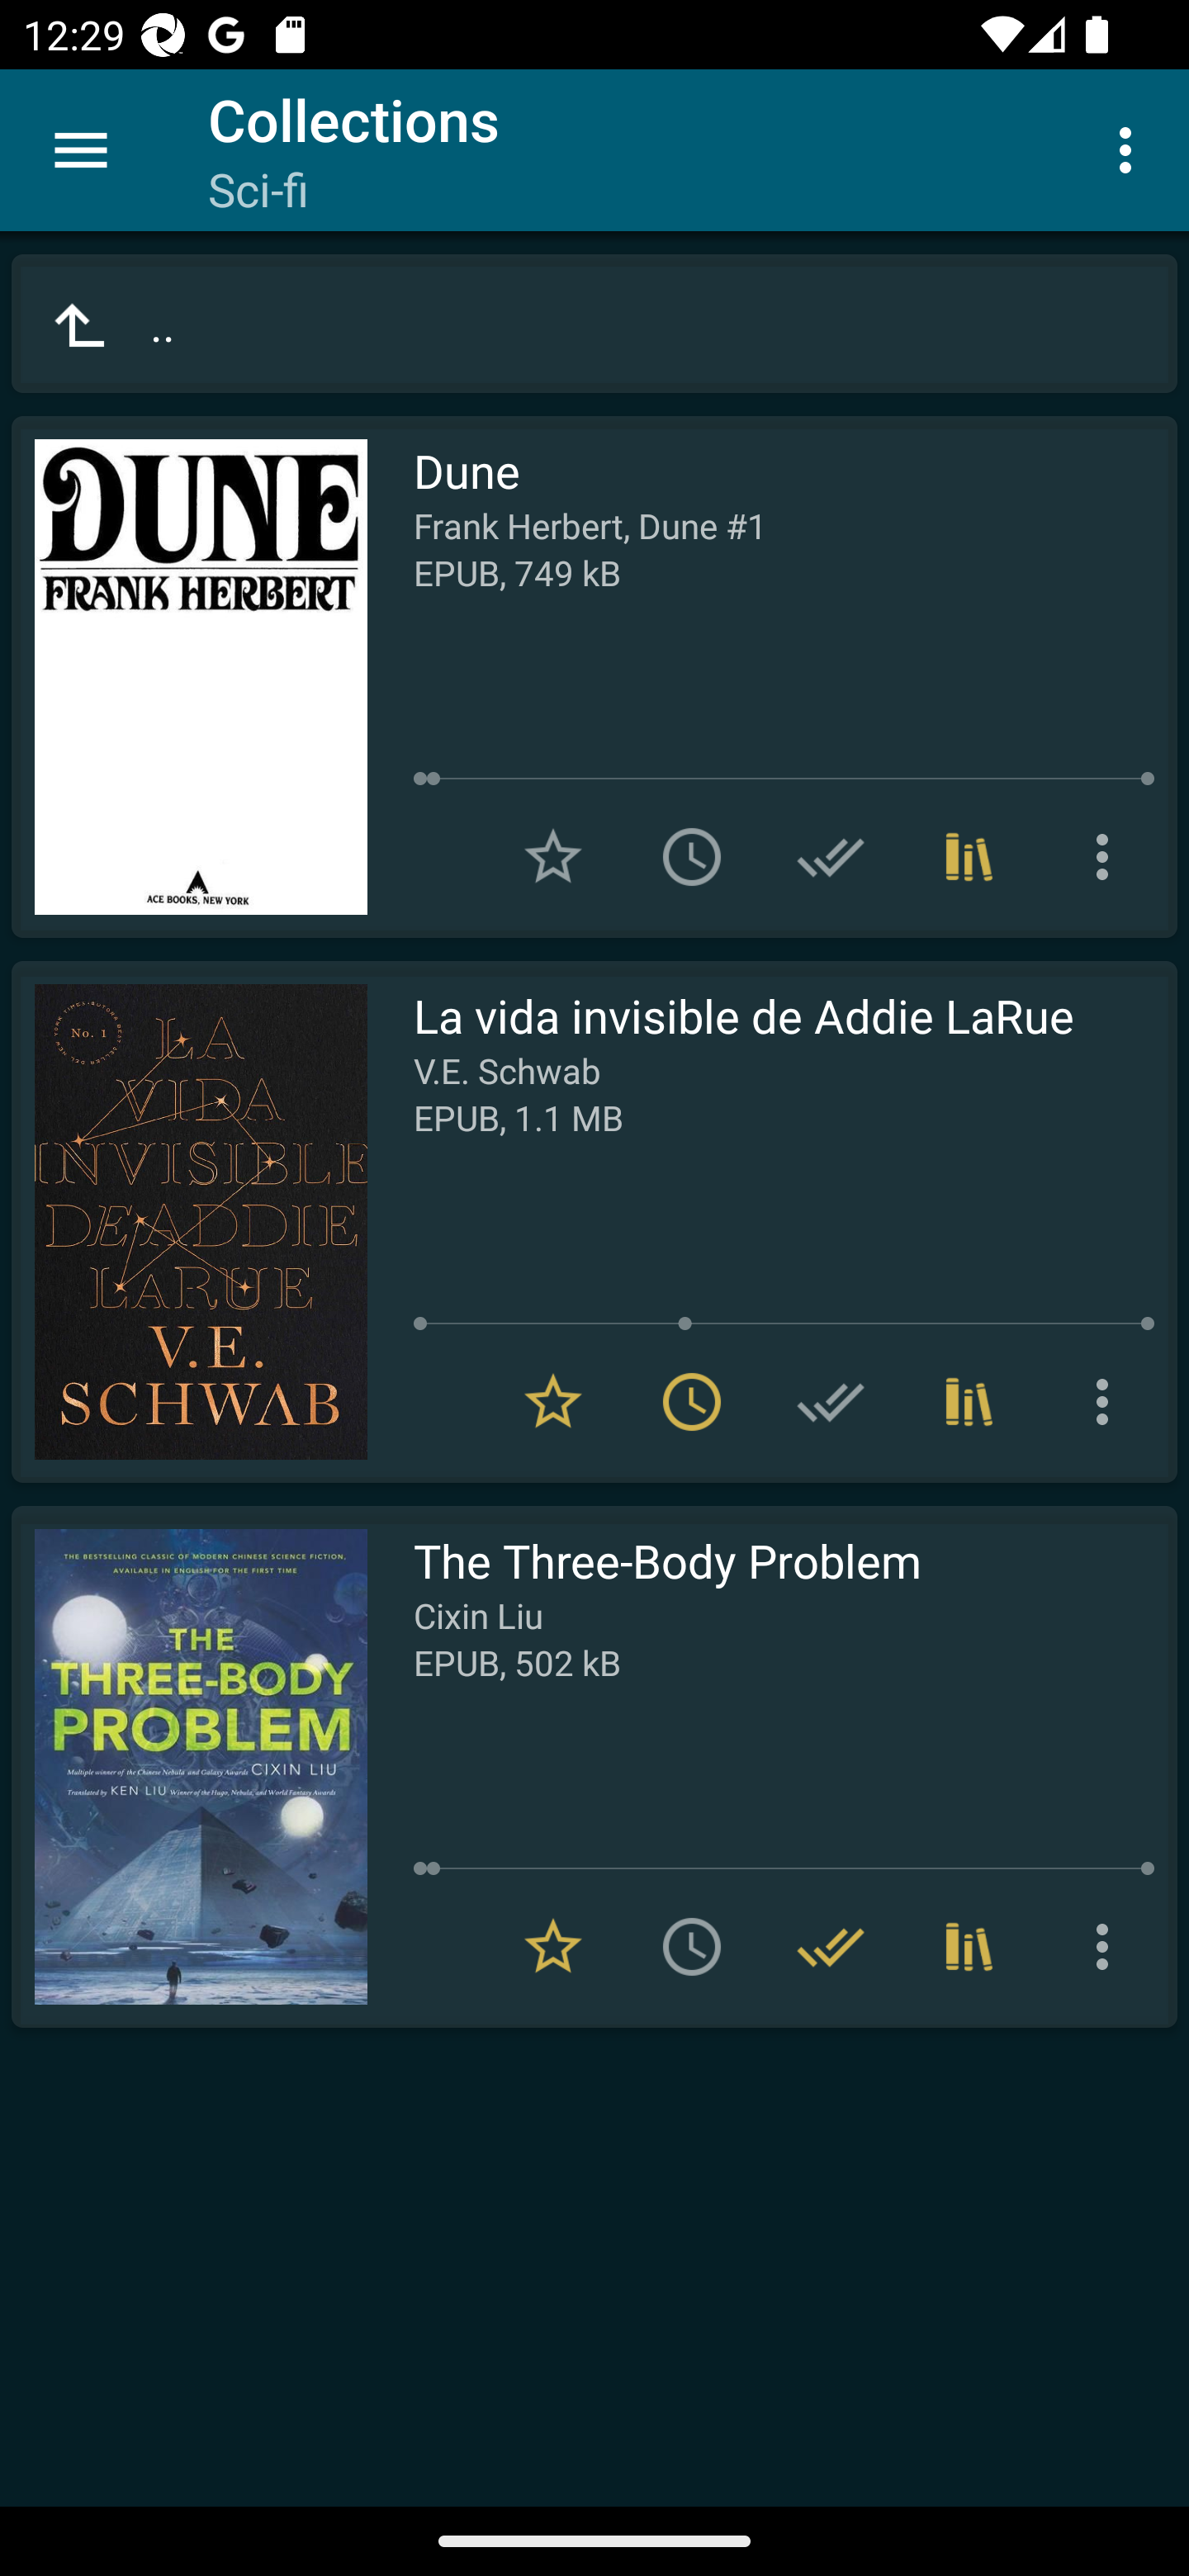 Image resolution: width=1189 pixels, height=2576 pixels. What do you see at coordinates (692, 857) in the screenshot?
I see `Add to To read` at bounding box center [692, 857].